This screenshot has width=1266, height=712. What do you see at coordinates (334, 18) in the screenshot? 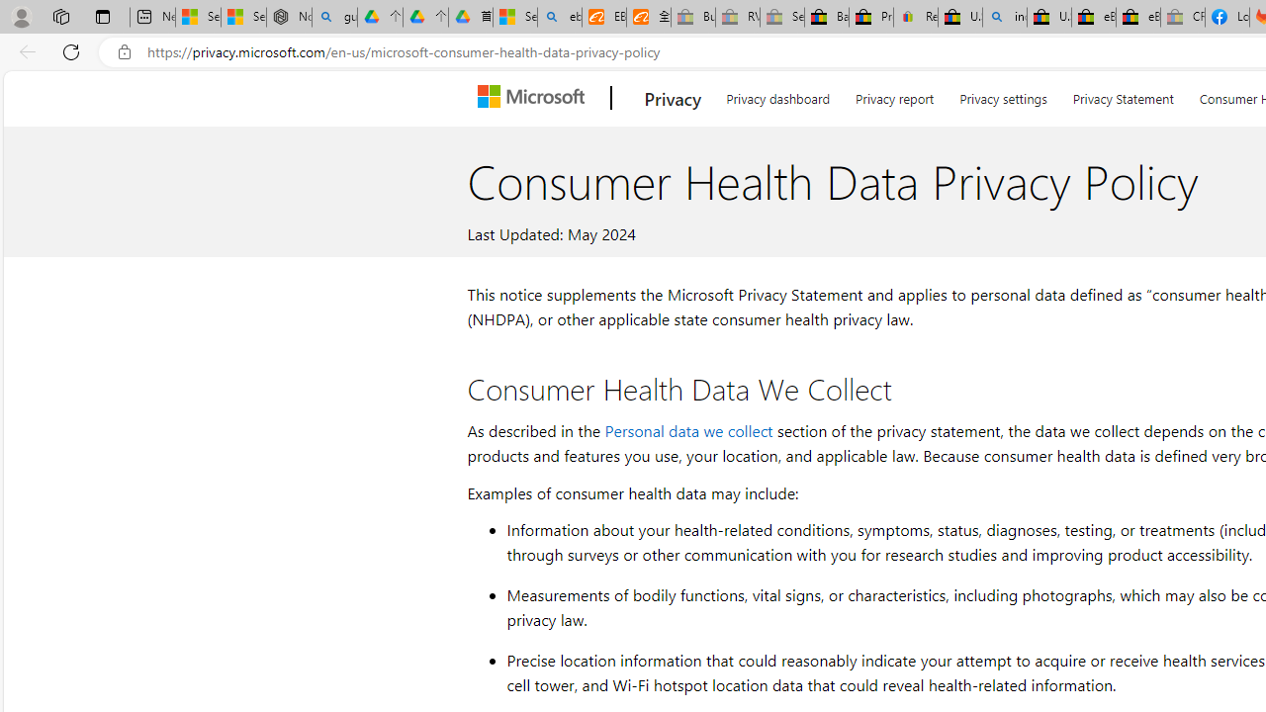
I see `guge yunpan - Search` at bounding box center [334, 18].